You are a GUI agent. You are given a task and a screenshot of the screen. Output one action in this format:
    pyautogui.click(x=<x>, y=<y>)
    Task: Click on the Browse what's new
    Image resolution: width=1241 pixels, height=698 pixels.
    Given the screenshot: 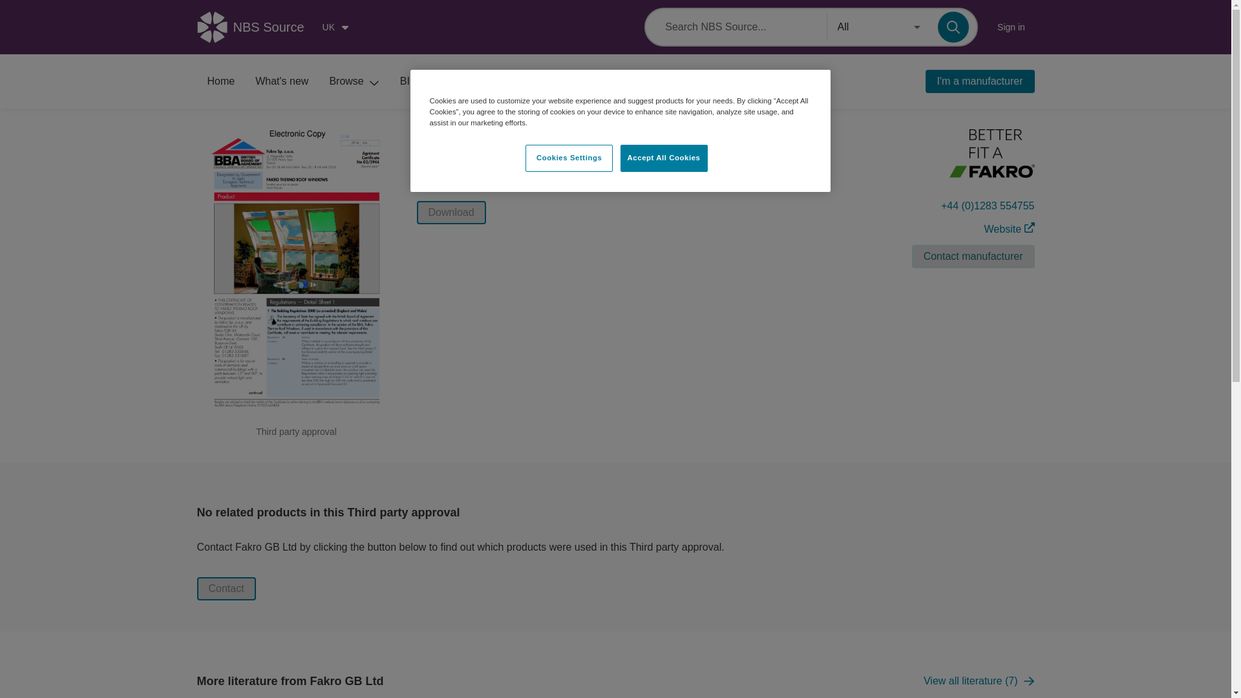 What is the action you would take?
    pyautogui.click(x=282, y=81)
    